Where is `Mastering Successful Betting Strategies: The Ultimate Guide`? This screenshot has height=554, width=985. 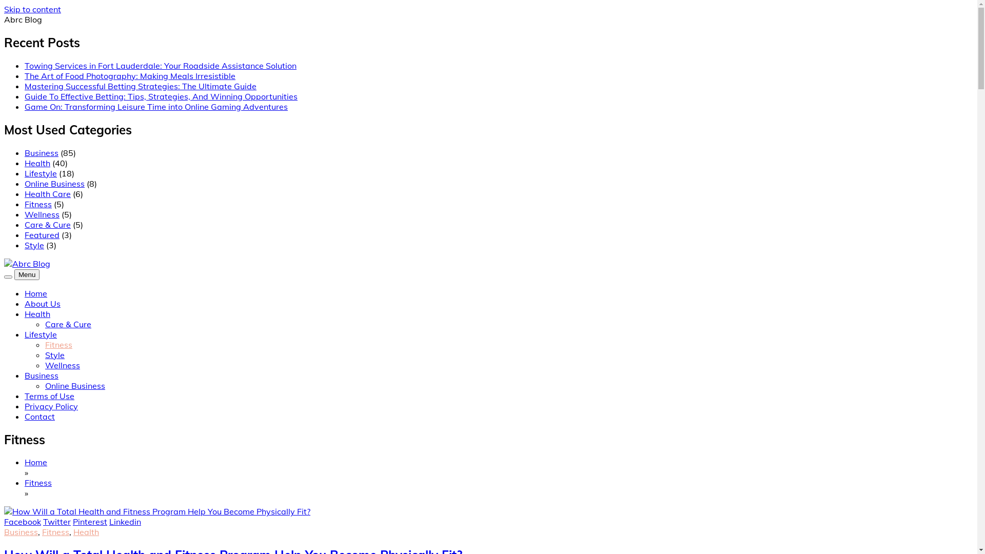 Mastering Successful Betting Strategies: The Ultimate Guide is located at coordinates (141, 86).